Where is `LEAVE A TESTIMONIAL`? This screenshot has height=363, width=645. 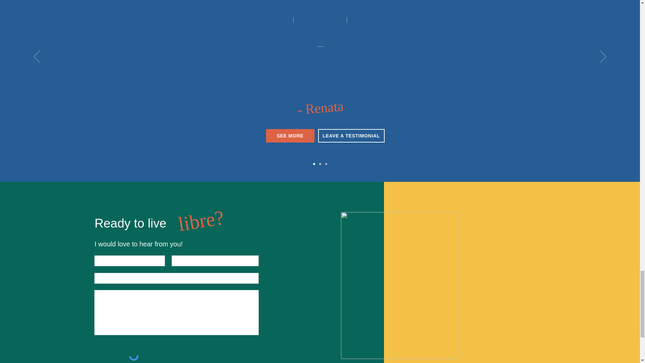
LEAVE A TESTIMONIAL is located at coordinates (351, 136).